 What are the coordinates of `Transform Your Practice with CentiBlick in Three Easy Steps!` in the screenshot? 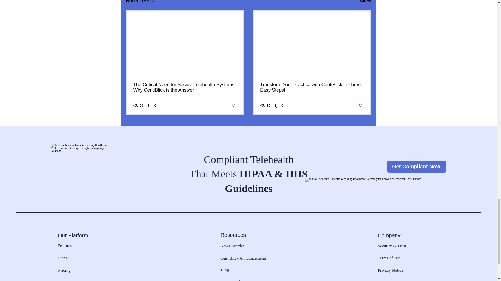 It's located at (312, 87).